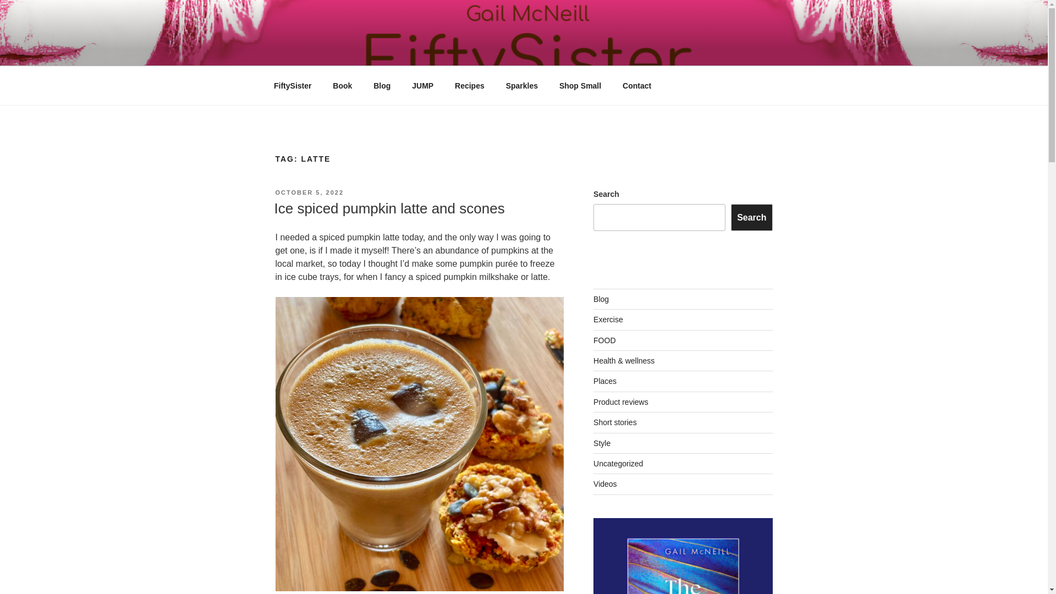 Image resolution: width=1056 pixels, height=594 pixels. Describe the element at coordinates (293, 86) in the screenshot. I see `FiftySister` at that location.